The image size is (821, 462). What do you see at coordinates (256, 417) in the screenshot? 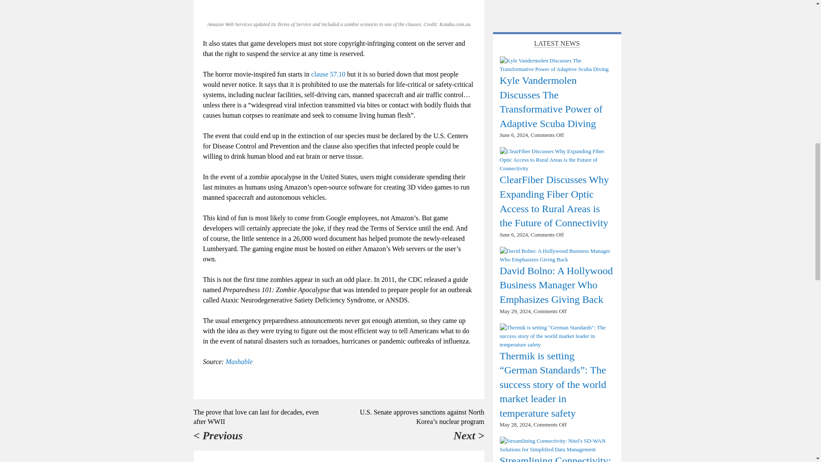
I see `The prove that love can last for decades, even after WWII` at bounding box center [256, 417].